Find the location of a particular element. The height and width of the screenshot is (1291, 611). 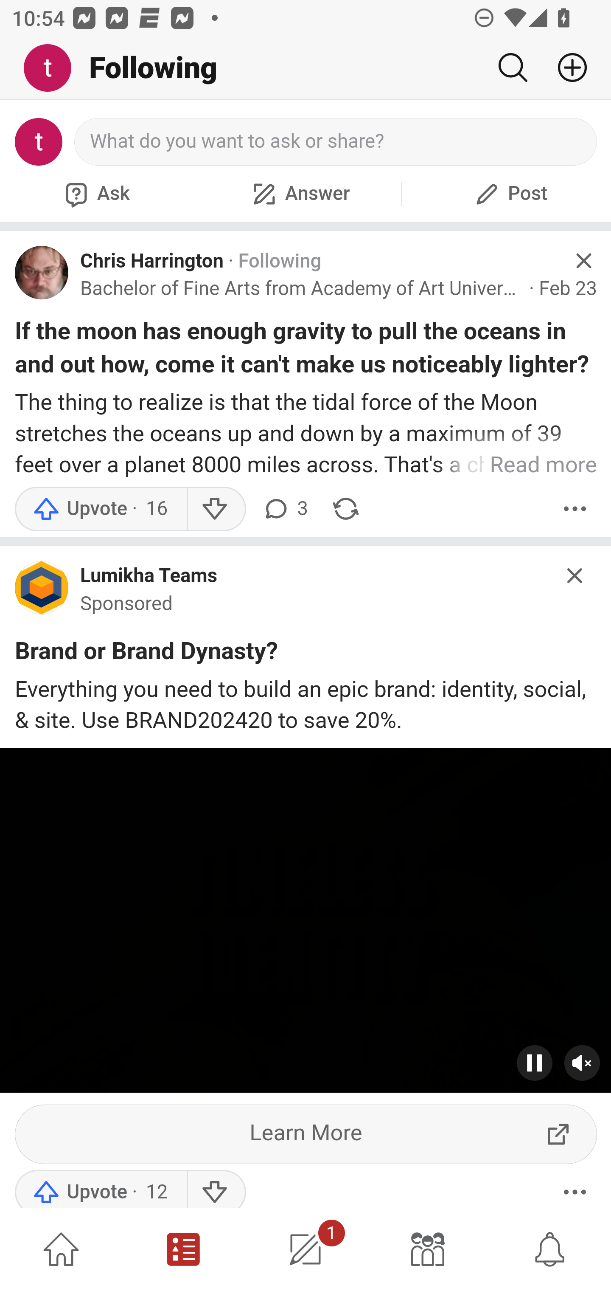

Me is located at coordinates (53, 68).